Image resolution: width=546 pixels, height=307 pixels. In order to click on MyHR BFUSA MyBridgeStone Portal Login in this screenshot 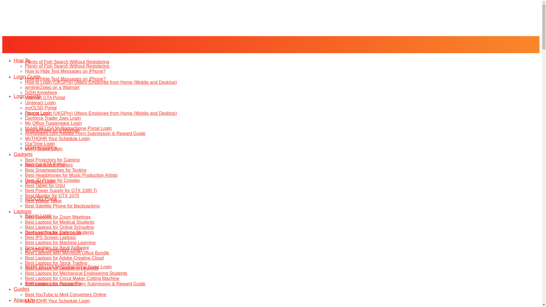, I will do `click(68, 267)`.